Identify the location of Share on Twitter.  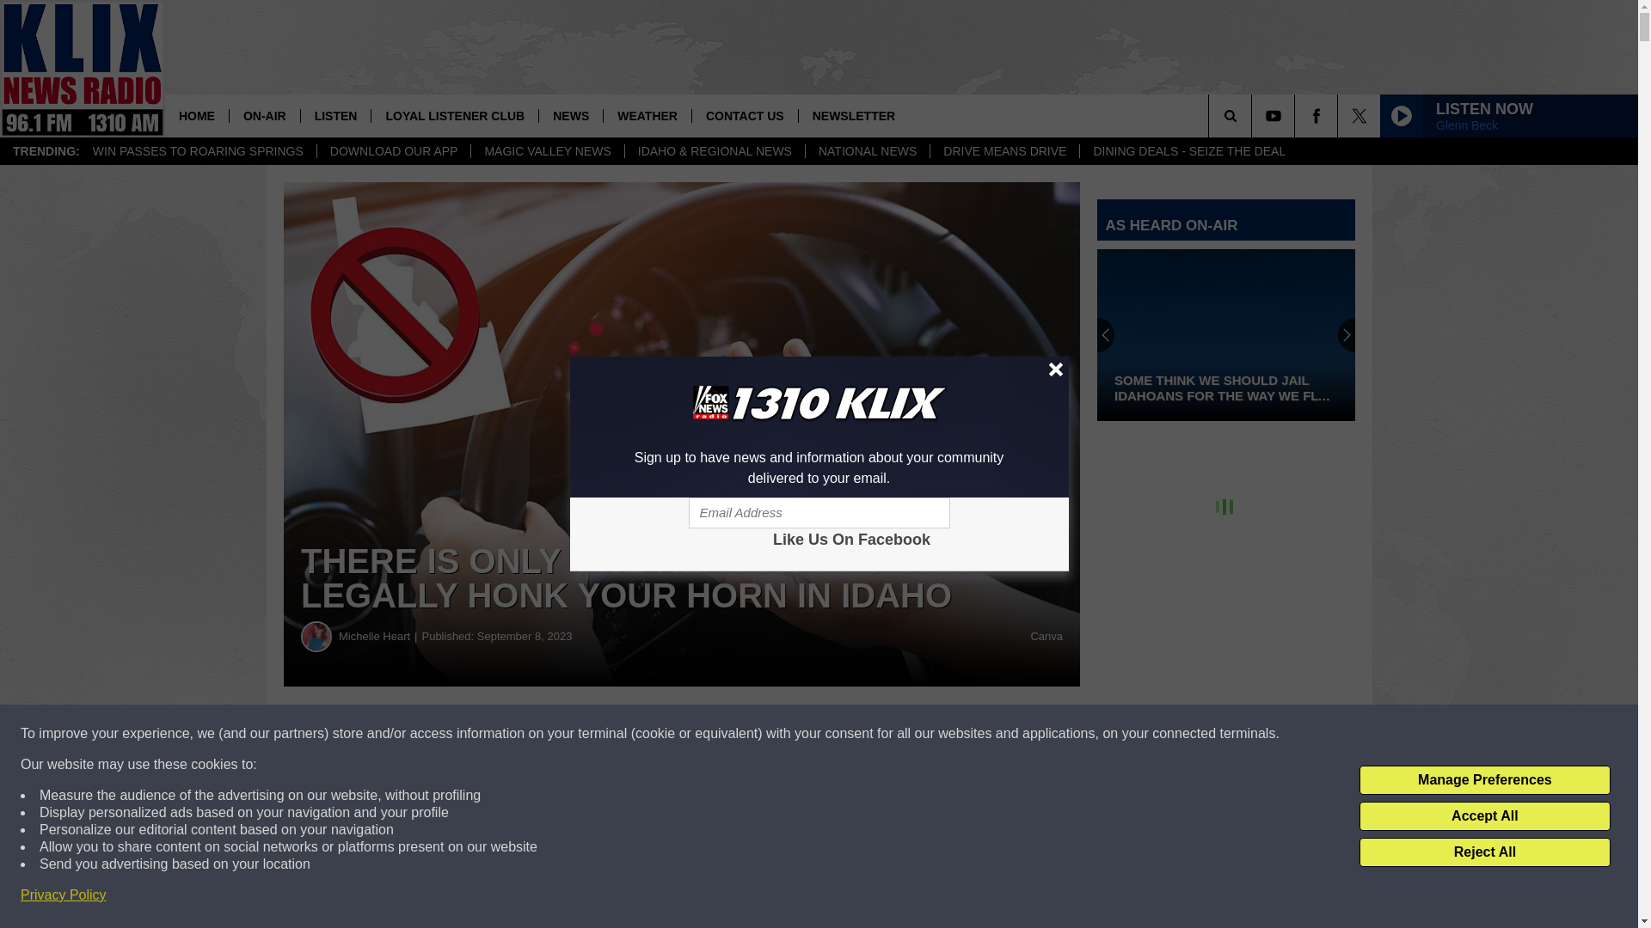
(841, 734).